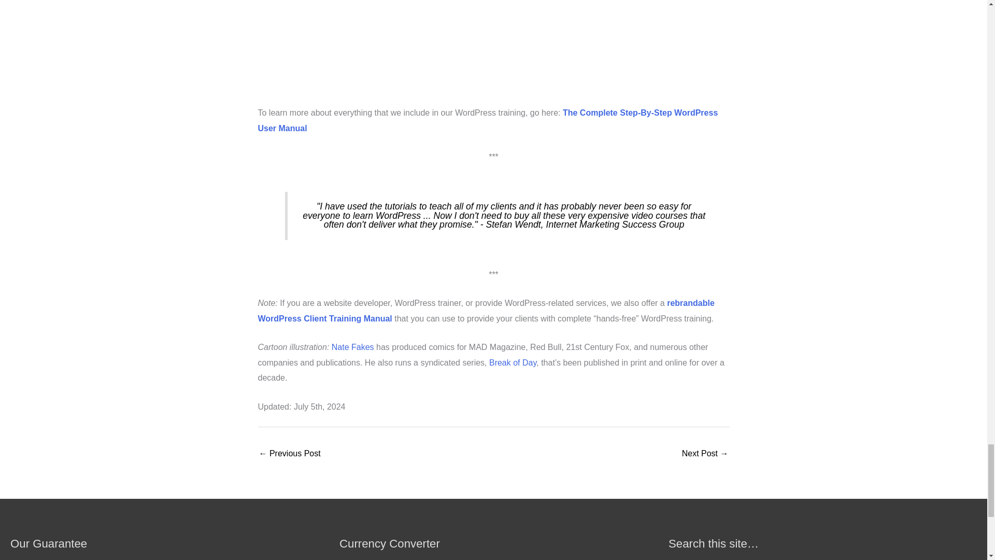  Describe the element at coordinates (493, 53) in the screenshot. I see `The Complete Step-By-Step WordPress User Manual` at that location.